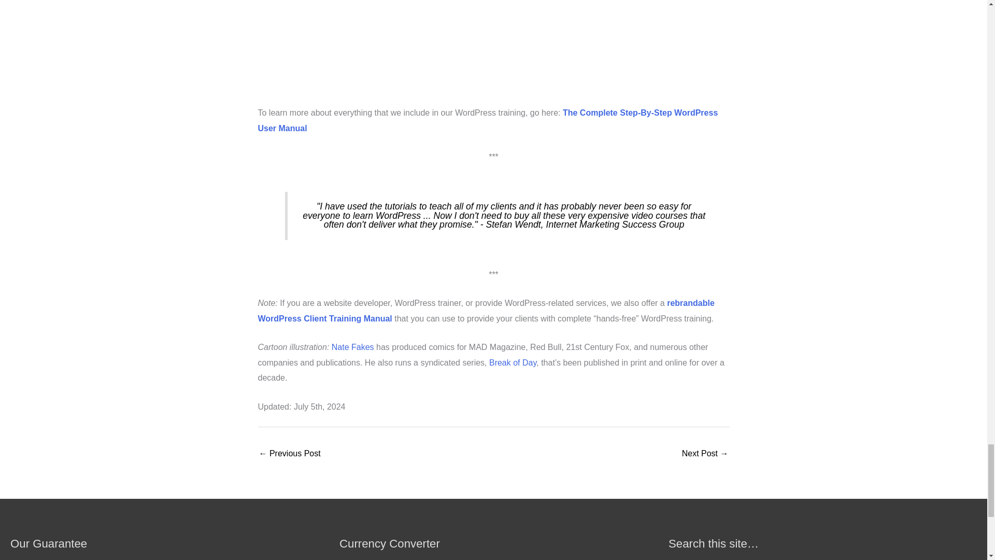  Describe the element at coordinates (493, 53) in the screenshot. I see `The Complete Step-By-Step WordPress User Manual` at that location.